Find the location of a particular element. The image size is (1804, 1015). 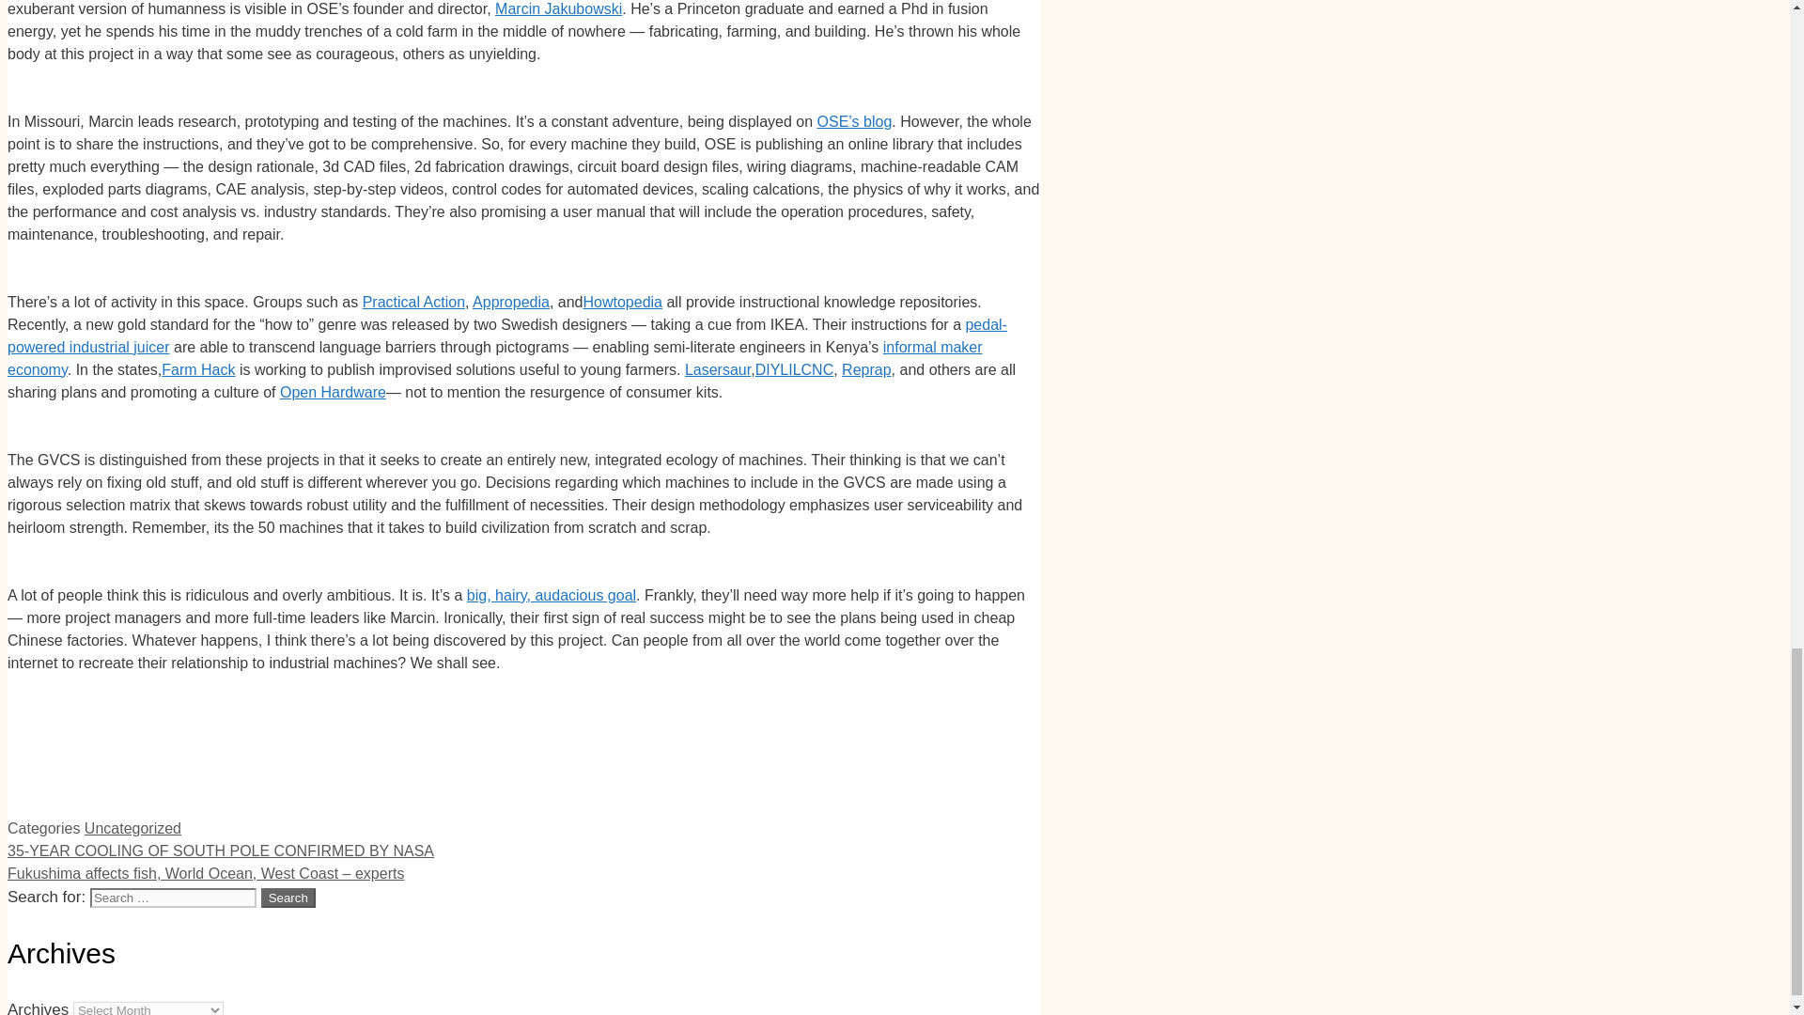

pedal-powered industrial juicer is located at coordinates (506, 336).